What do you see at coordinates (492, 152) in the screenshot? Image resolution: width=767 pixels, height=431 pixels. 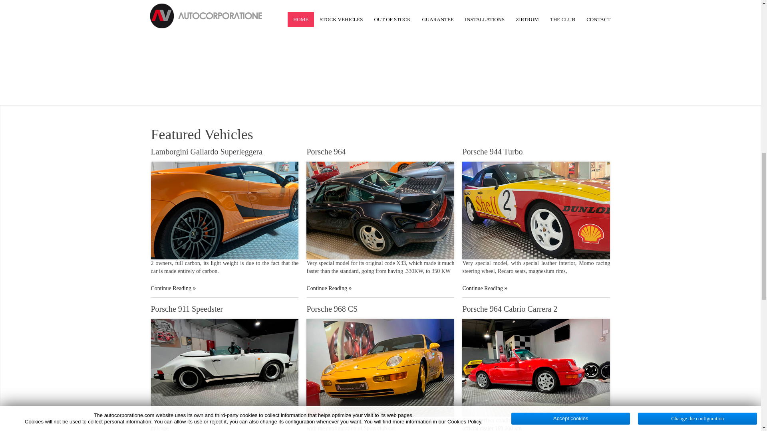 I see `Porsche 944 Turbo` at bounding box center [492, 152].